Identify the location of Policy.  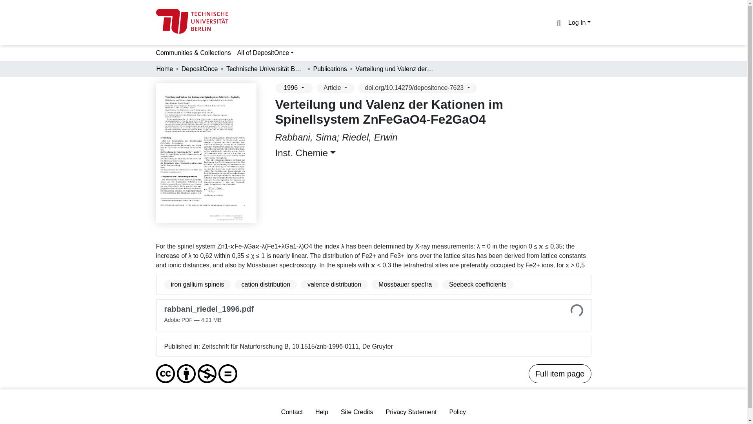
(457, 412).